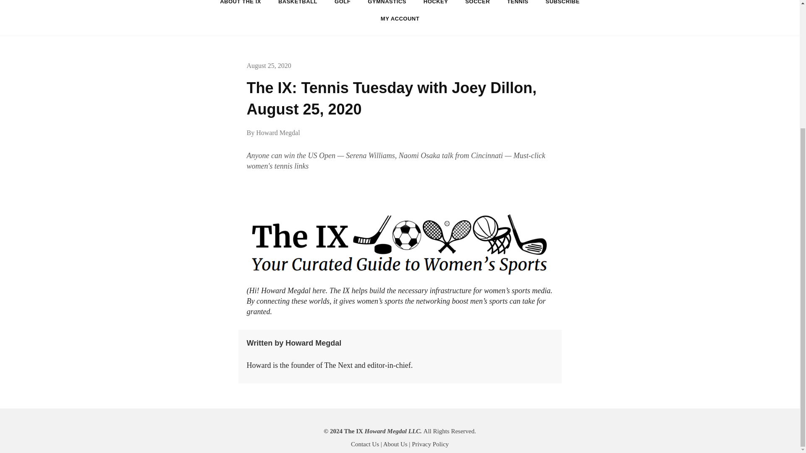 This screenshot has width=806, height=453. What do you see at coordinates (436, 5) in the screenshot?
I see `HOCKEY` at bounding box center [436, 5].